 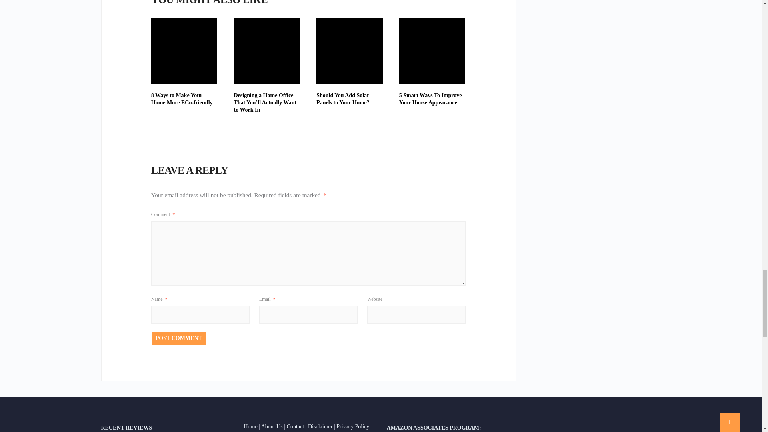 I want to click on 5 Smart Ways To Improve Your House Appearance, so click(x=432, y=51).